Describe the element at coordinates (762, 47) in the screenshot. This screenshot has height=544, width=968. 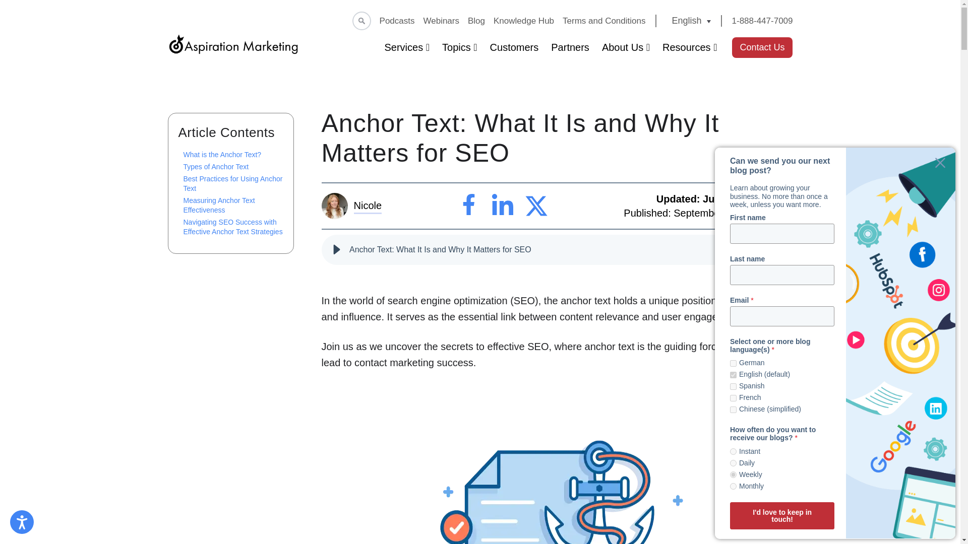
I see `Embedded CTA` at that location.